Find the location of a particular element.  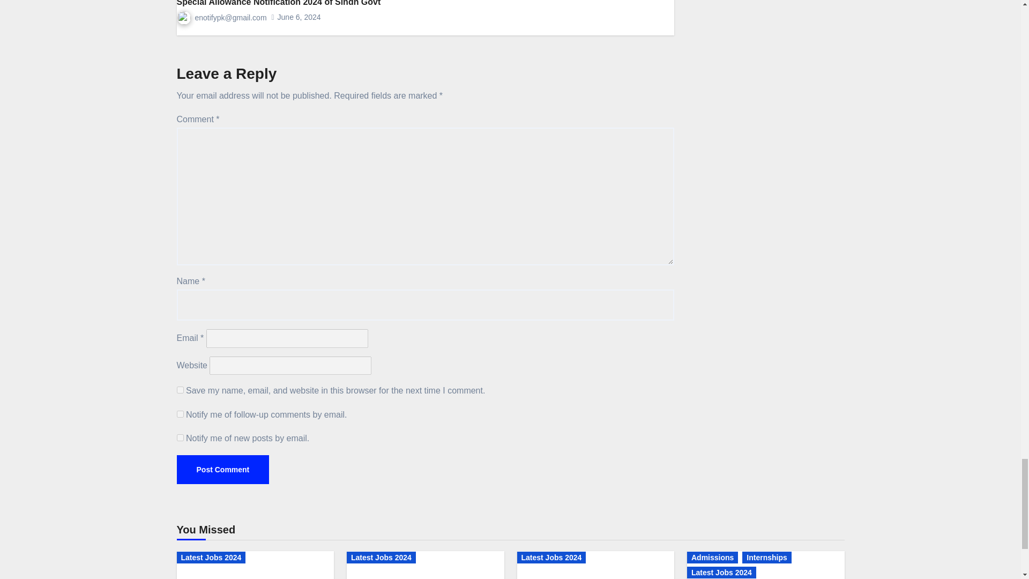

subscribe is located at coordinates (180, 437).